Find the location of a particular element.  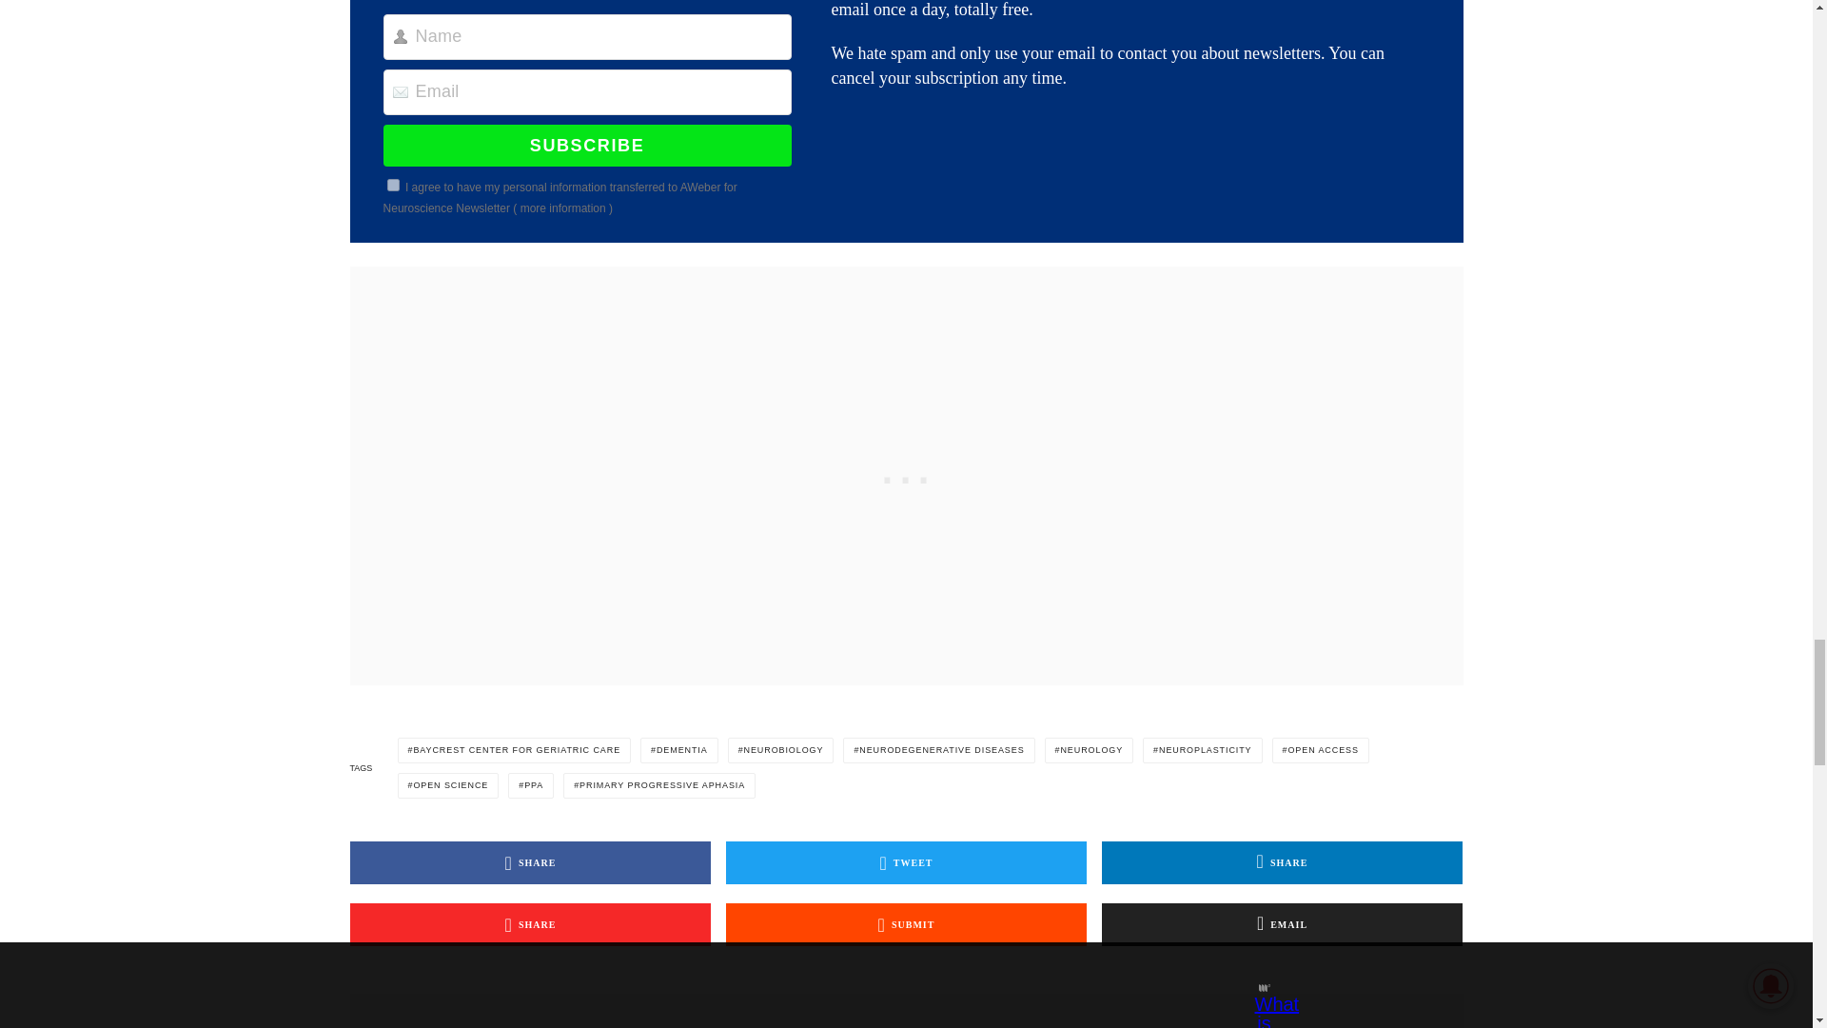

SUBSCRIBE is located at coordinates (587, 145).